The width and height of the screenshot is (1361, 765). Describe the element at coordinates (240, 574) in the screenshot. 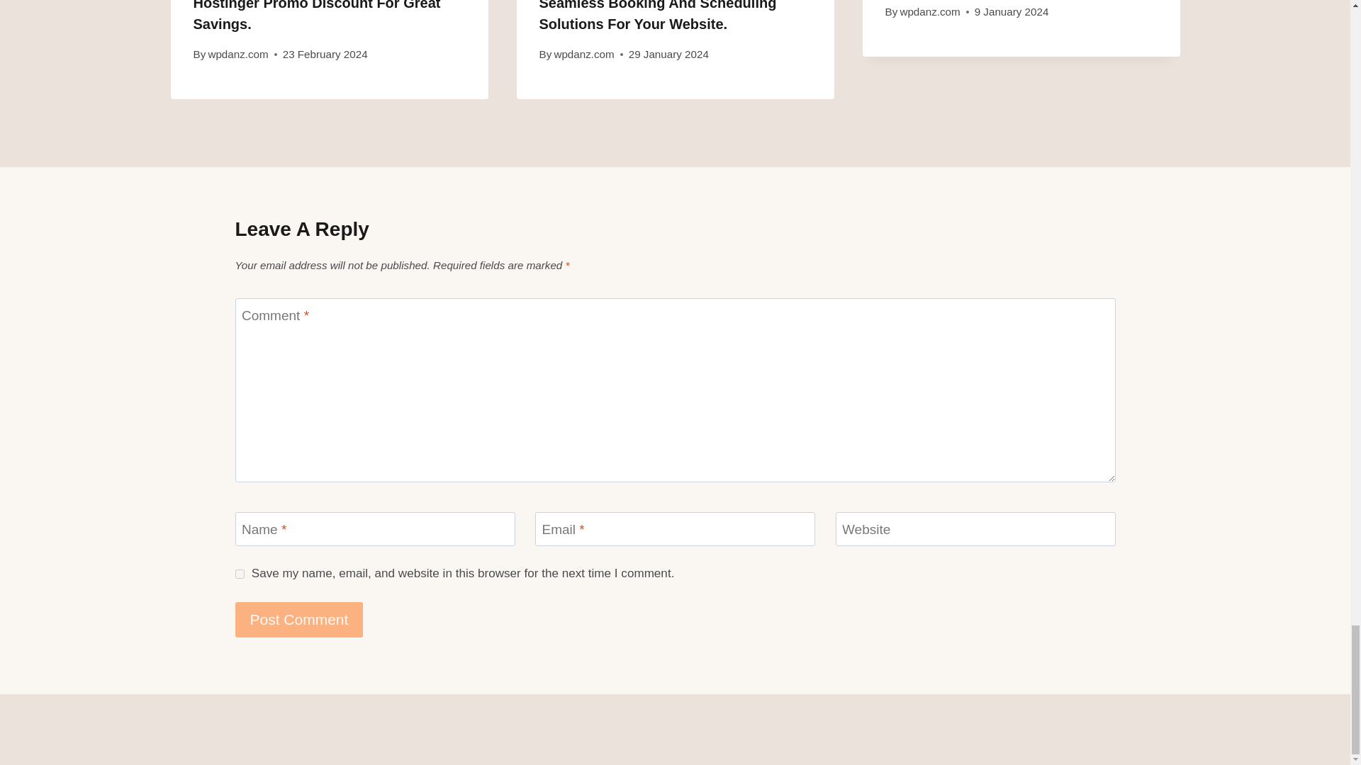

I see `yes` at that location.